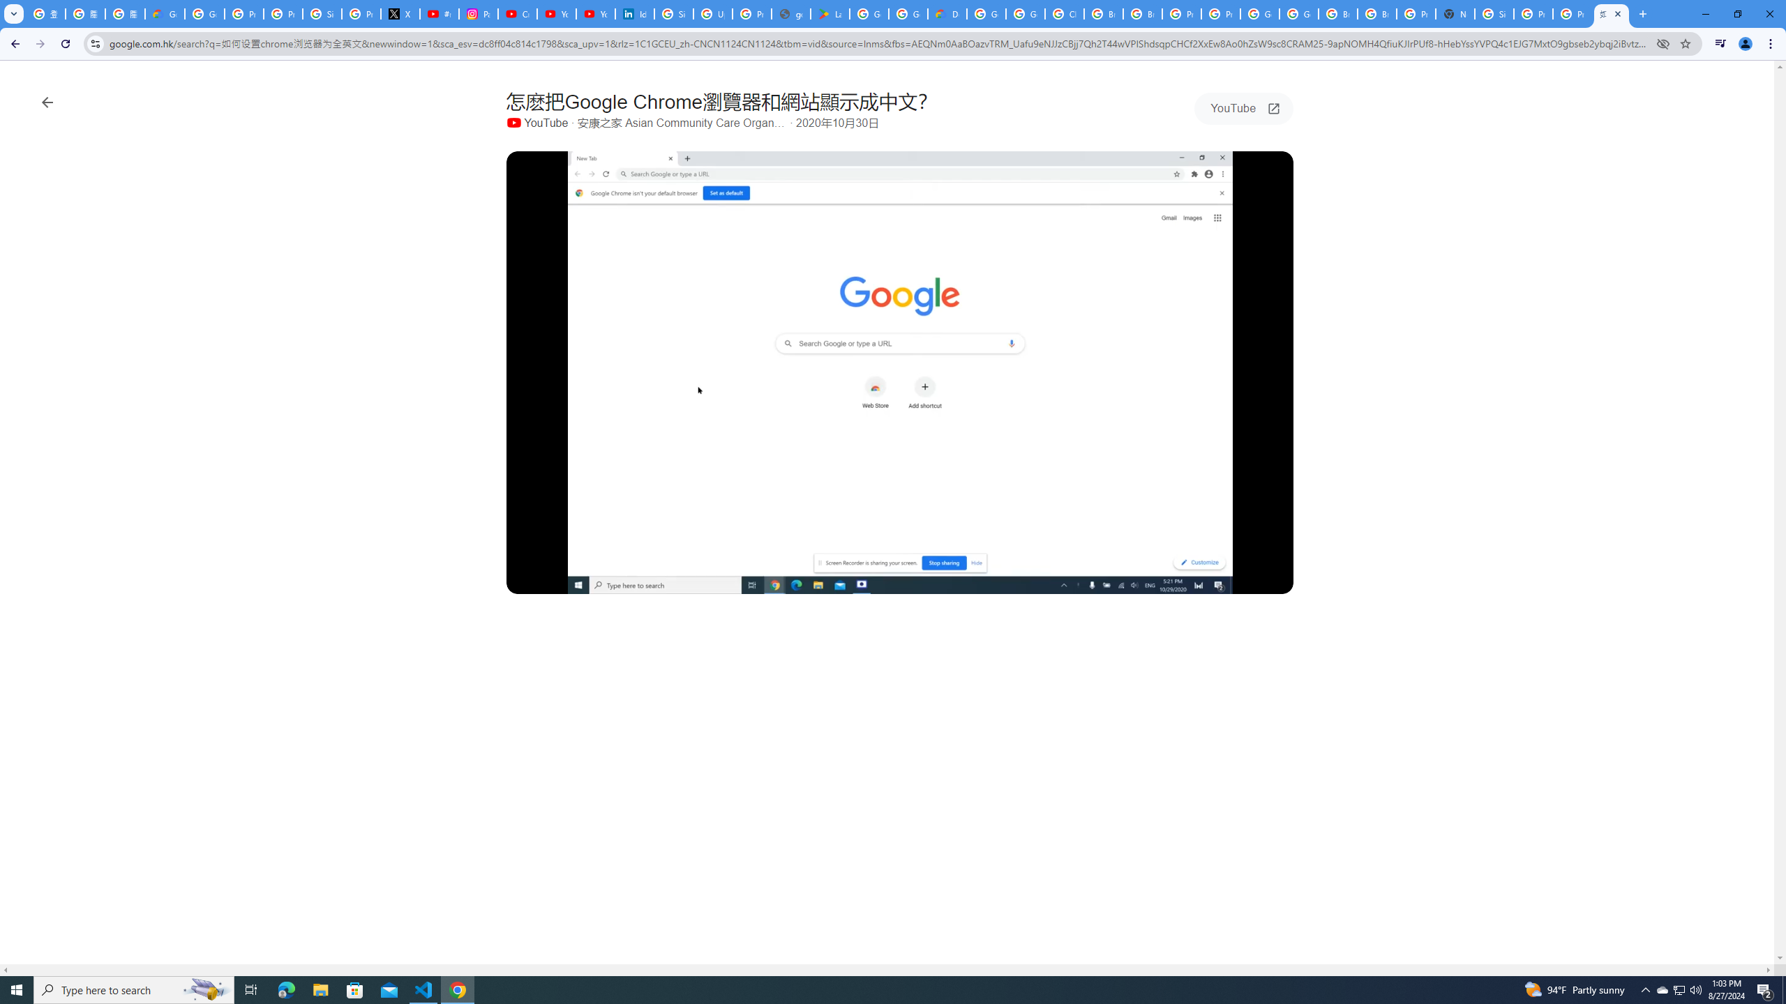  I want to click on Browse Chrome as a guest - Computer - Google Chrome Help, so click(1338, 14).